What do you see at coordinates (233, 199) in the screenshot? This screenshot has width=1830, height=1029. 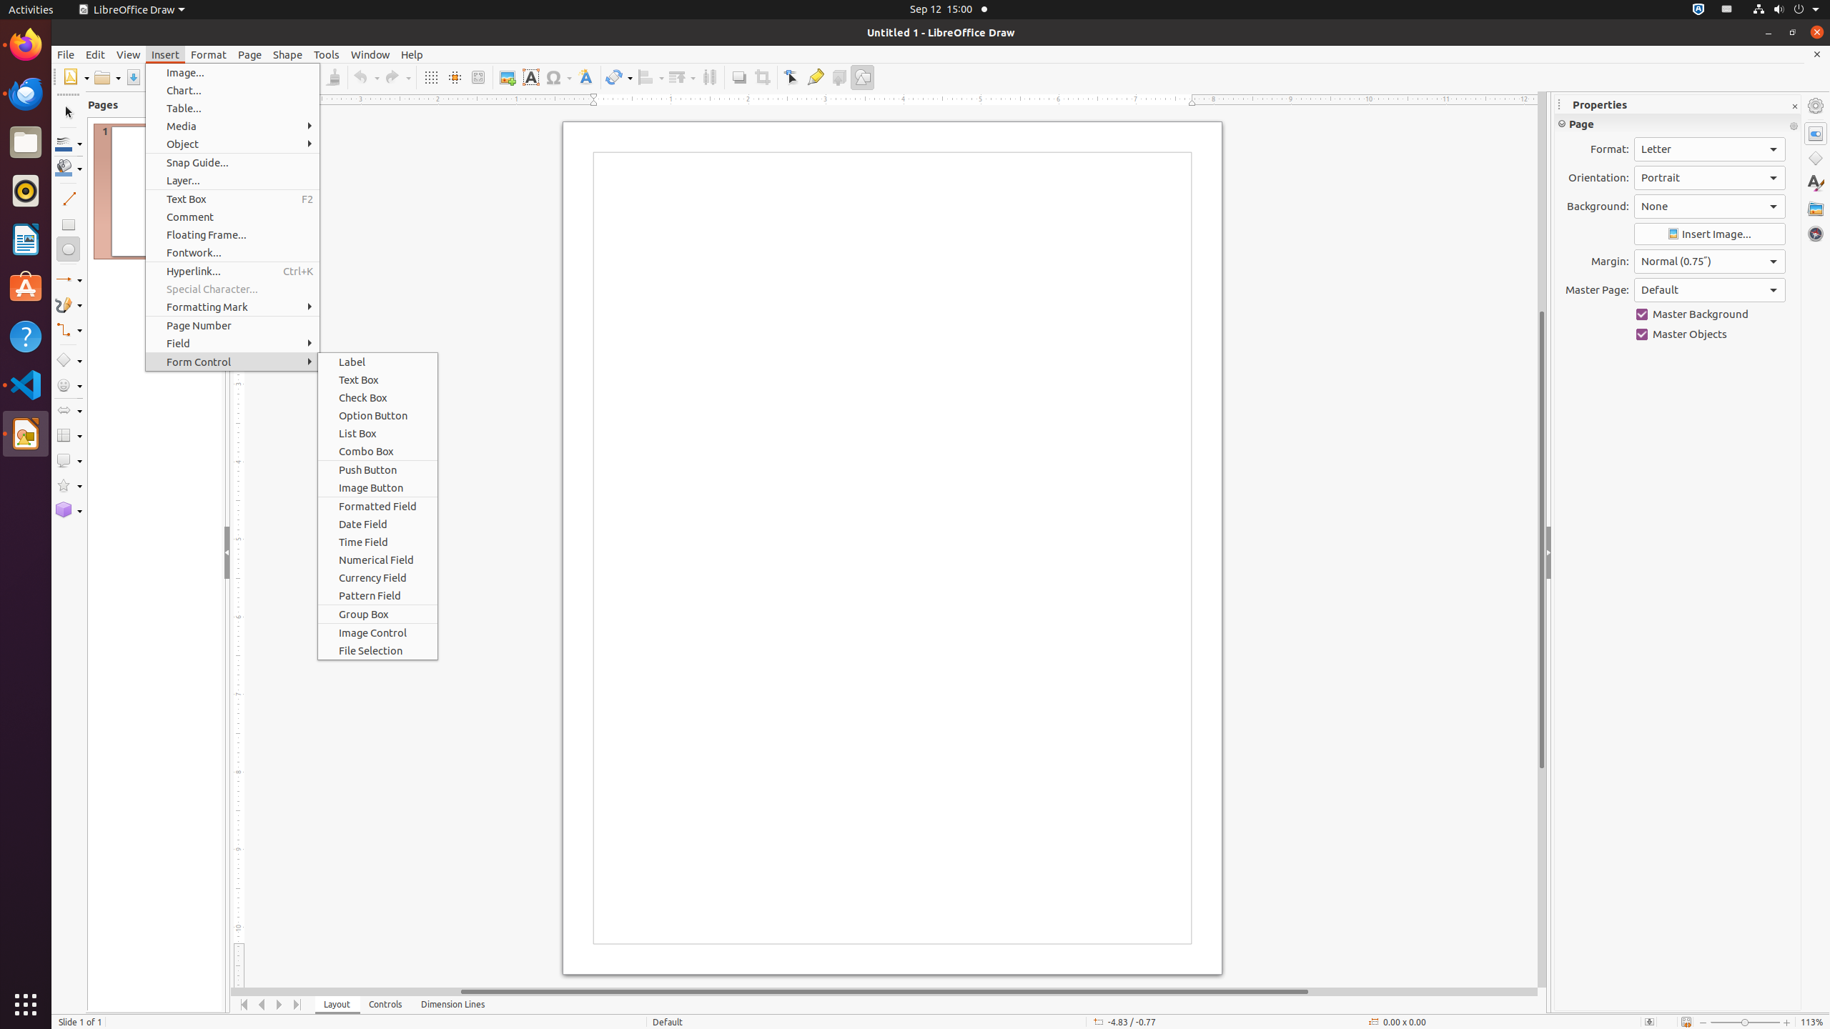 I see `Text Box` at bounding box center [233, 199].